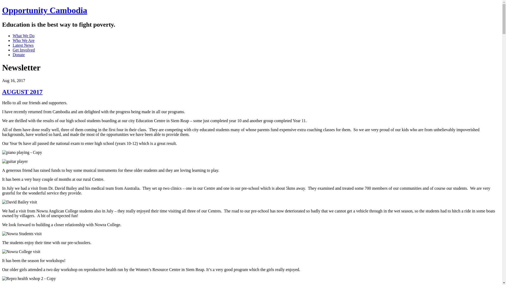 This screenshot has width=506, height=285. What do you see at coordinates (23, 45) in the screenshot?
I see `Latest News` at bounding box center [23, 45].